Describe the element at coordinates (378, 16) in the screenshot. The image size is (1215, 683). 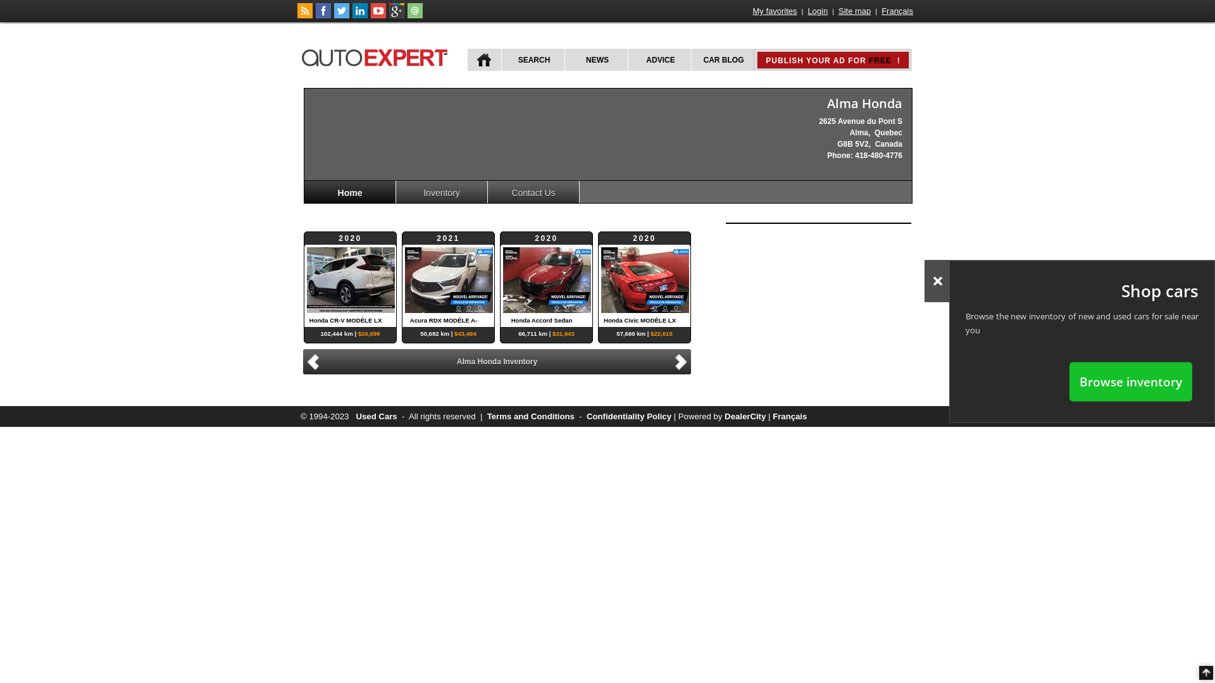
I see `Follow autoExpert.ca on Youtube` at that location.